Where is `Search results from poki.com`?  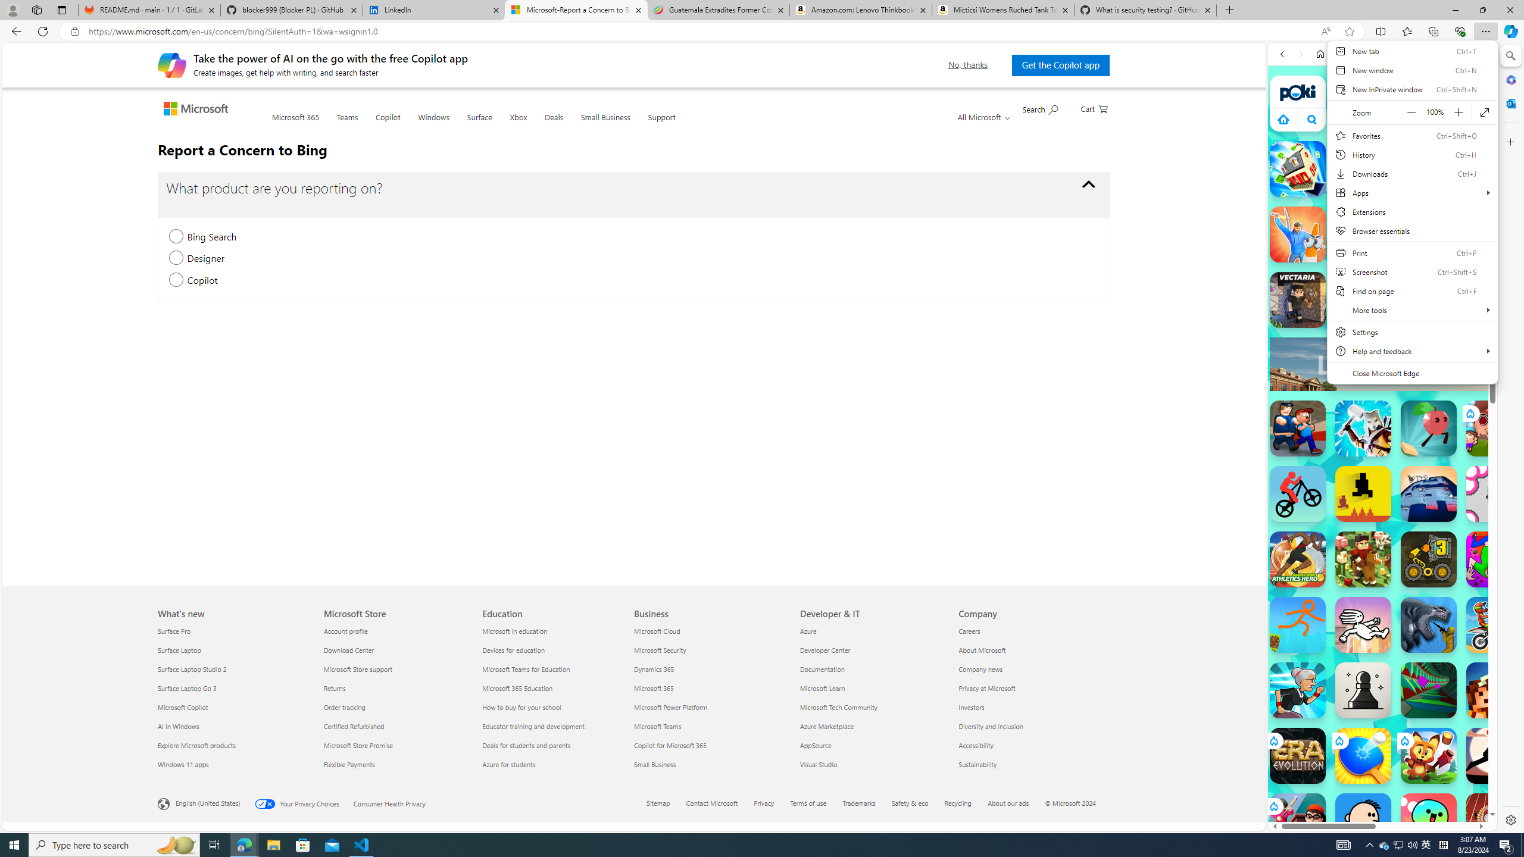 Search results from poki.com is located at coordinates (1361, 464).